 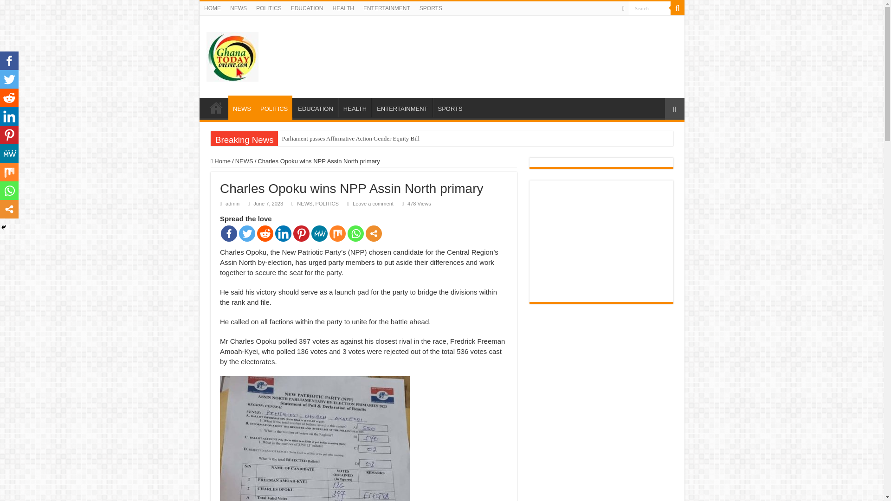 What do you see at coordinates (232, 55) in the screenshot?
I see `Ghanatodayonline.com` at bounding box center [232, 55].